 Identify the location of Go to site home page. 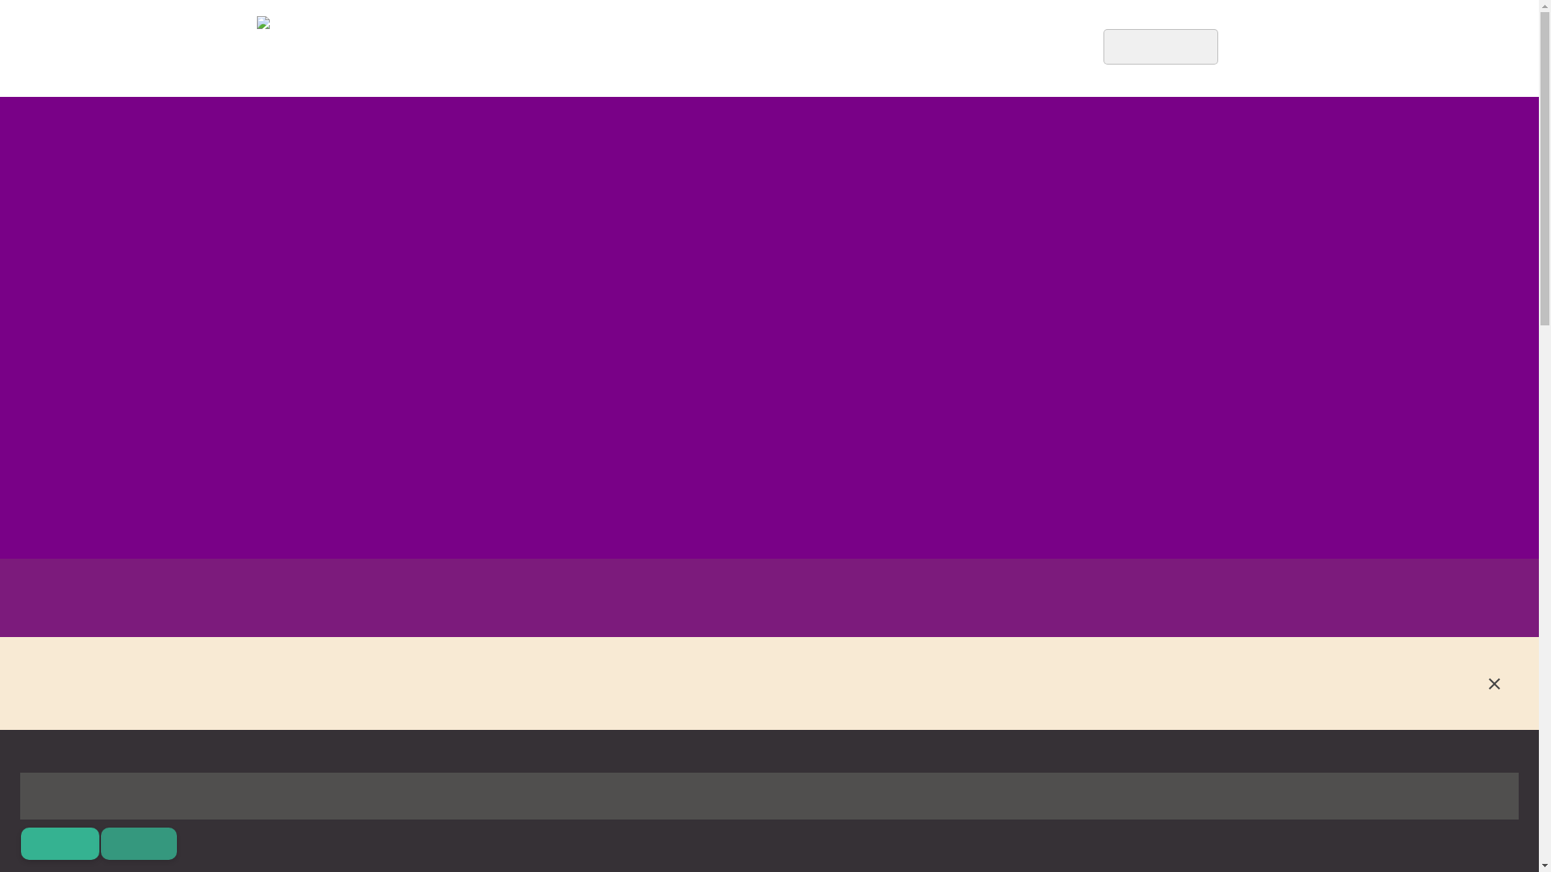
(517, 36).